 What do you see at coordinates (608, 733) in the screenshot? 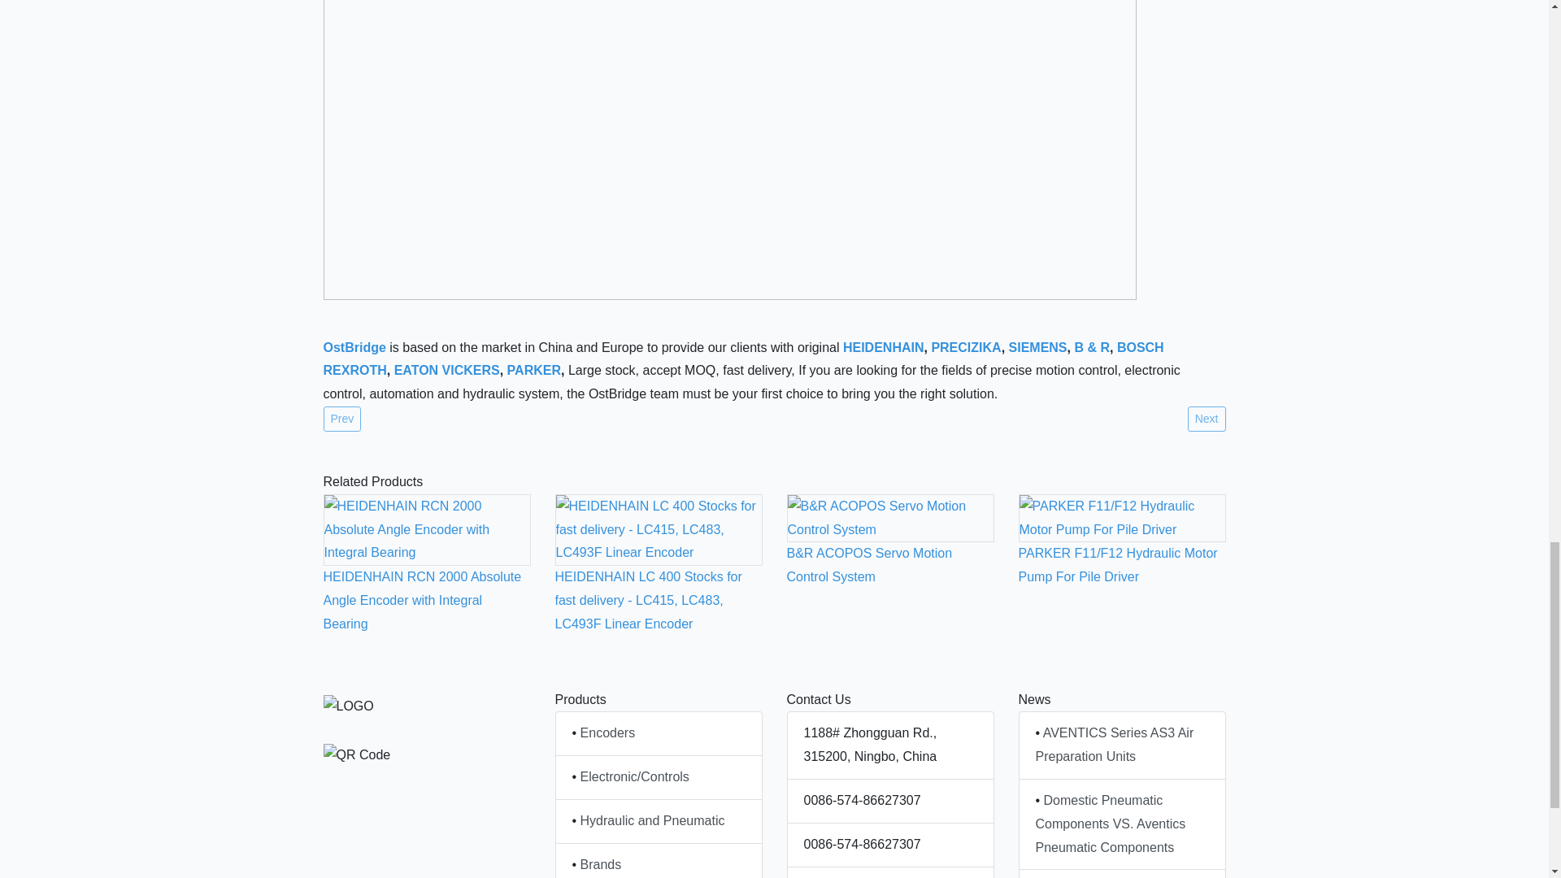
I see `Encoders` at bounding box center [608, 733].